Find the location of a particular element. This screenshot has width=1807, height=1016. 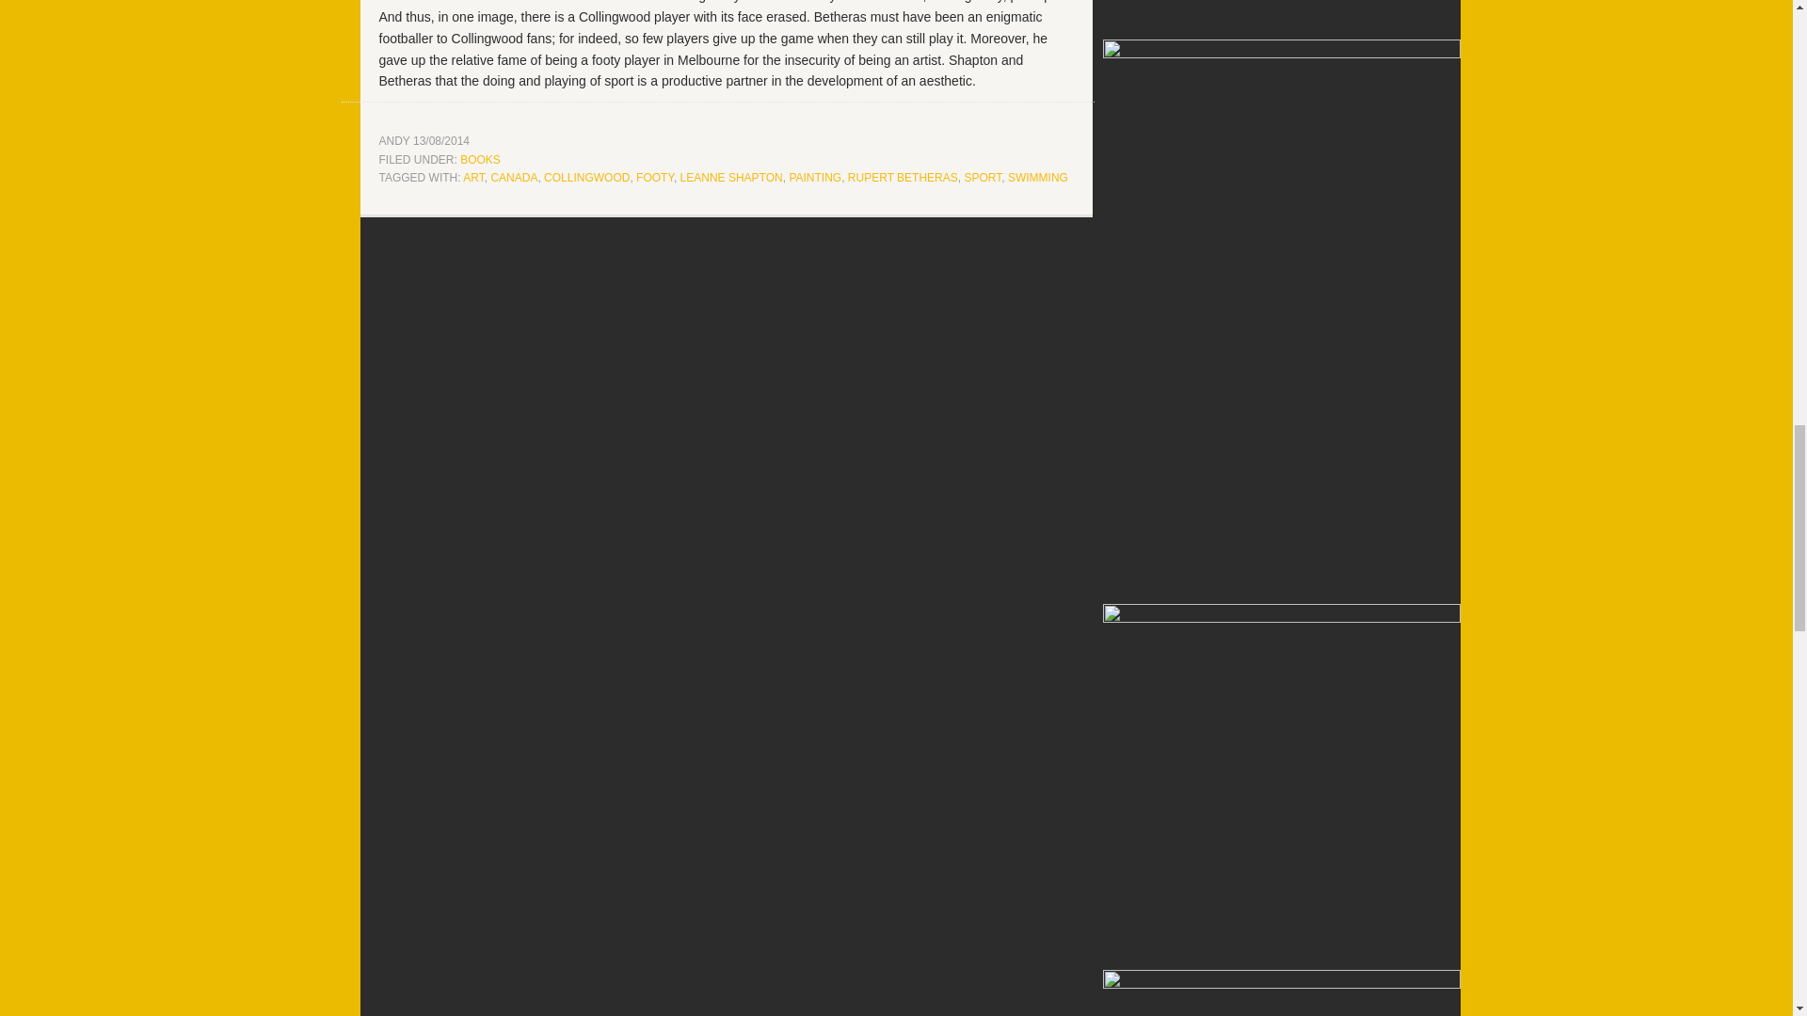

RUPERT BETHERAS is located at coordinates (902, 177).